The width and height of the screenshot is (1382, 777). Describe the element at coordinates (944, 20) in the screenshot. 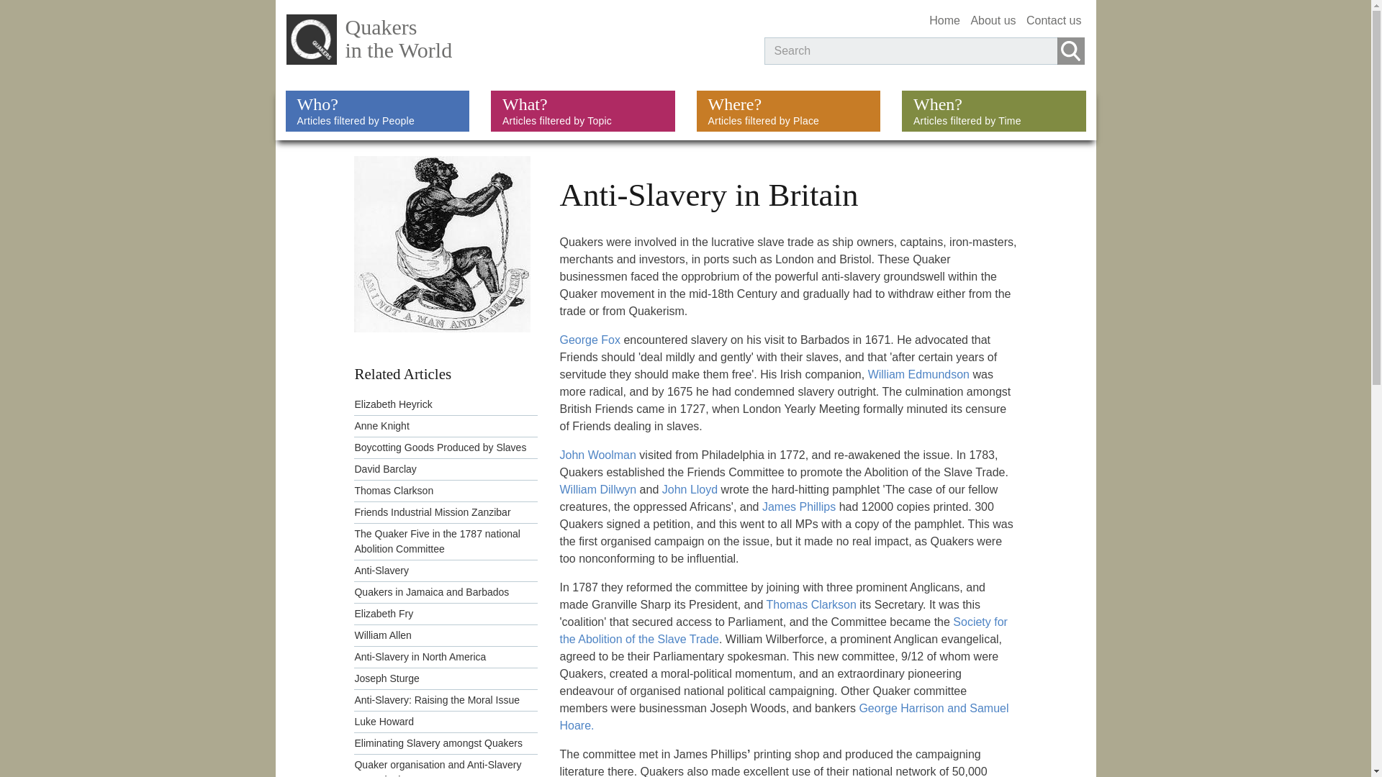

I see `Home` at that location.